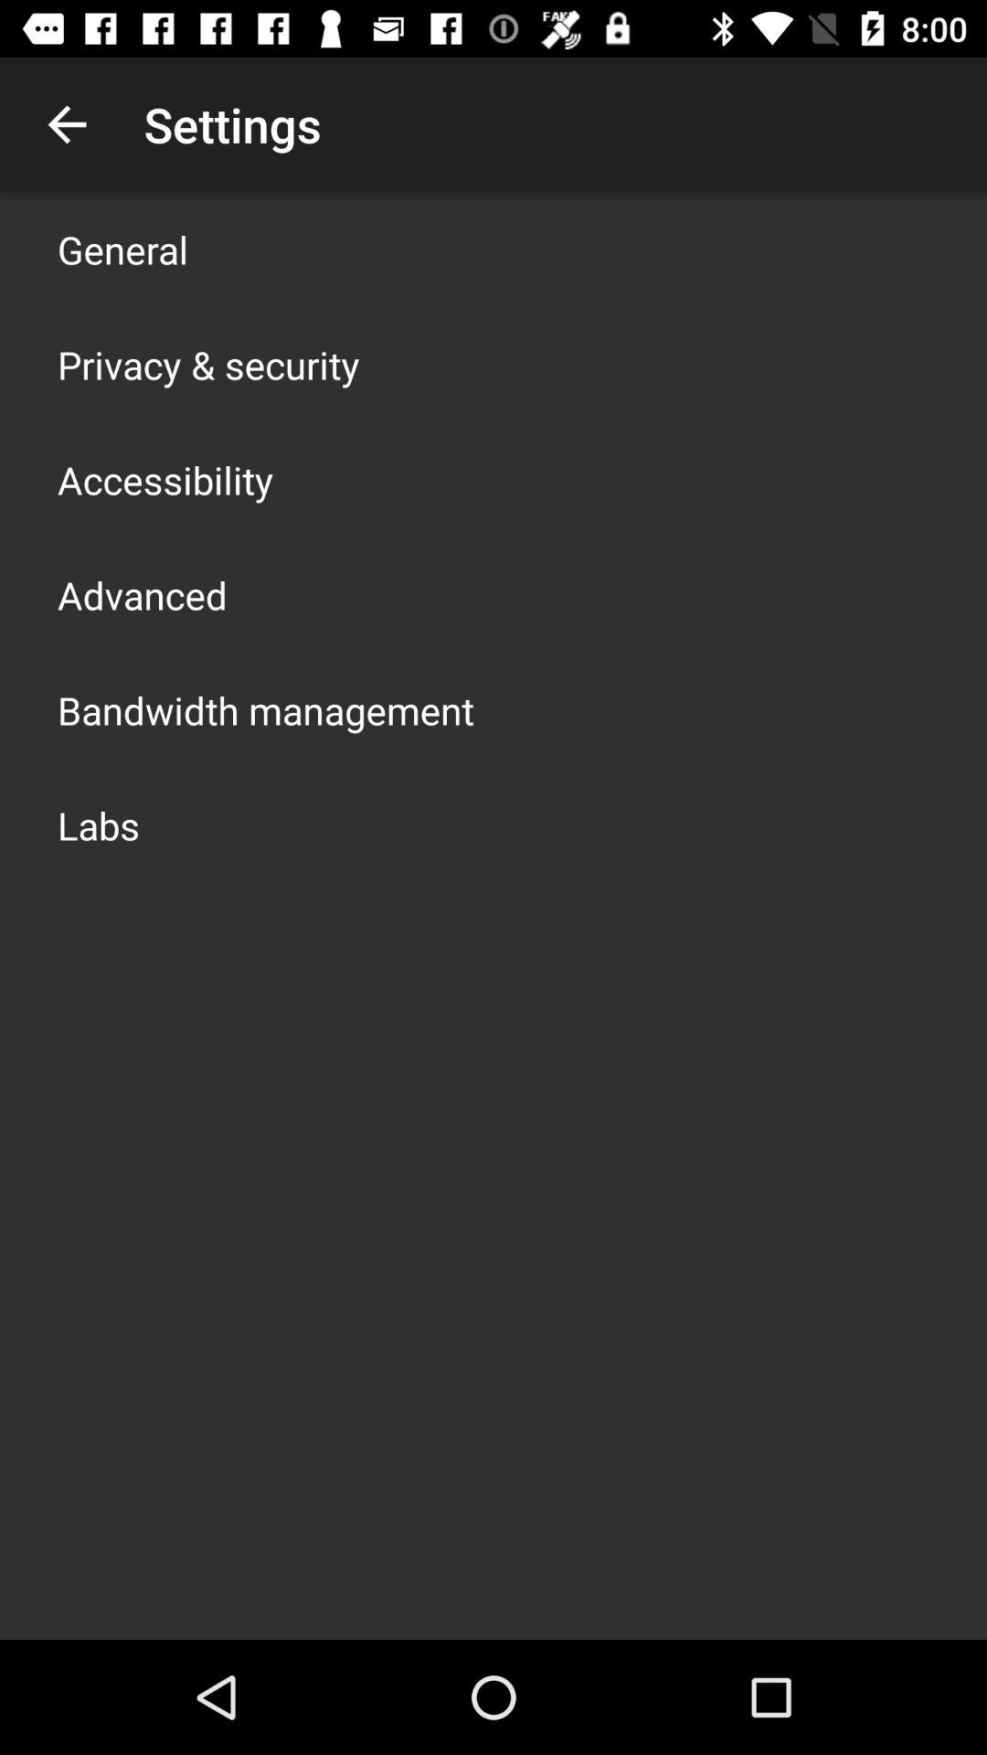 The image size is (987, 1755). I want to click on jump to the privacy & security icon, so click(208, 364).